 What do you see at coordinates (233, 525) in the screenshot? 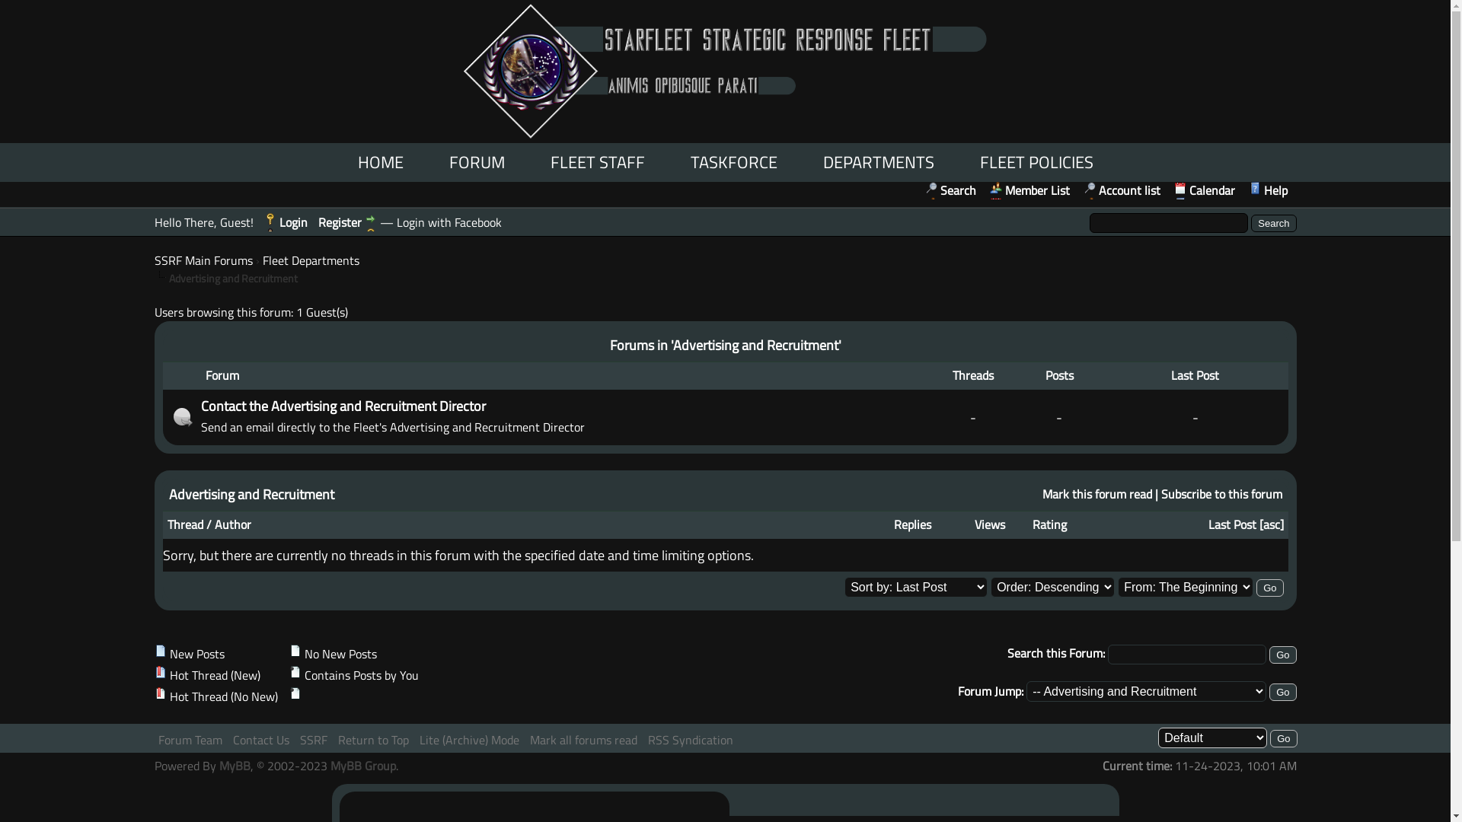
I see `Author` at bounding box center [233, 525].